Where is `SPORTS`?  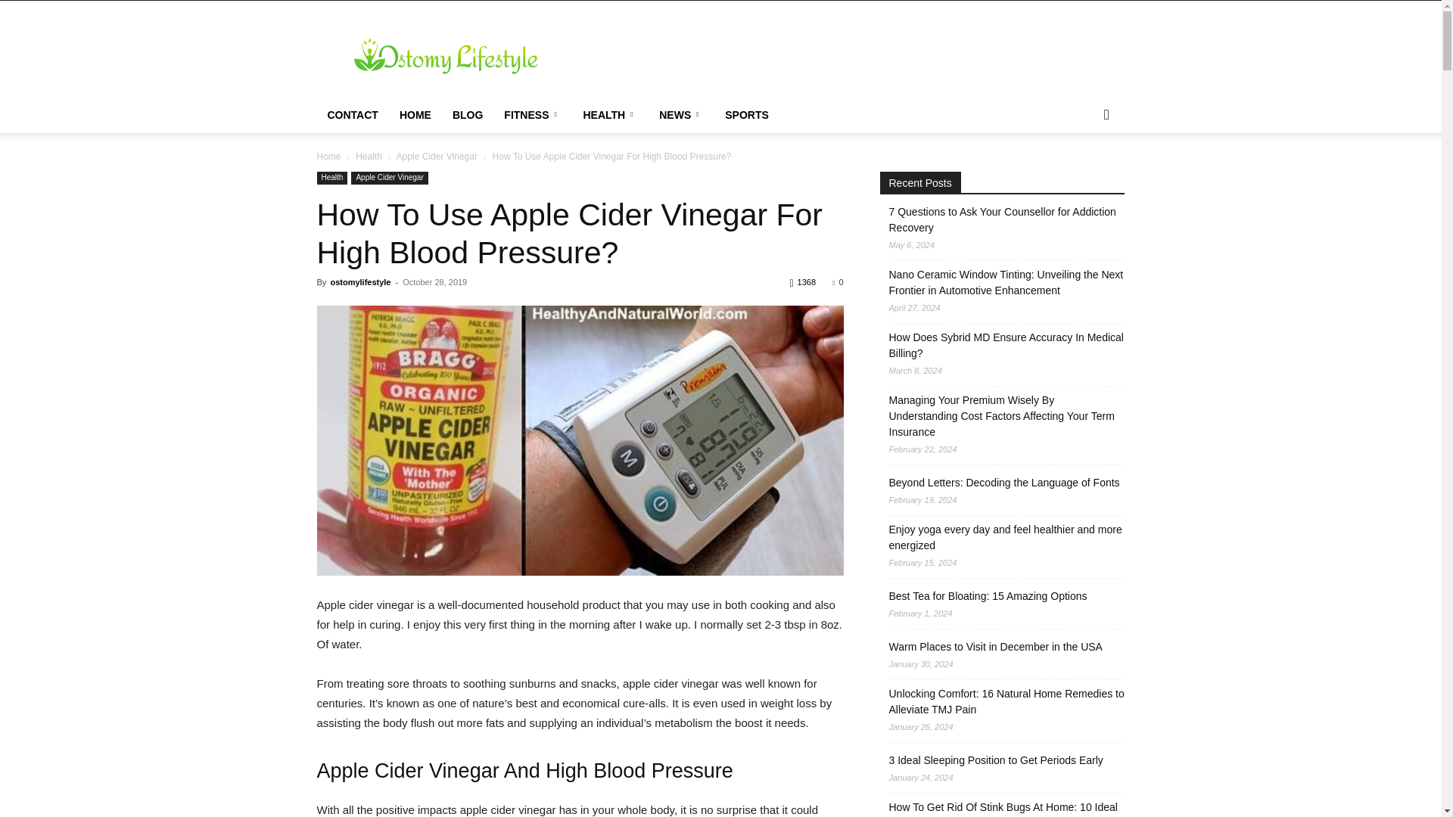
SPORTS is located at coordinates (746, 115).